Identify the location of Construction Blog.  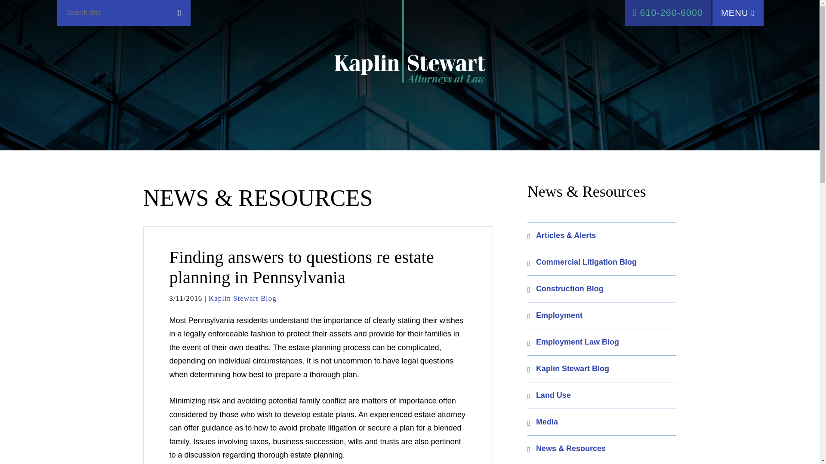
(602, 289).